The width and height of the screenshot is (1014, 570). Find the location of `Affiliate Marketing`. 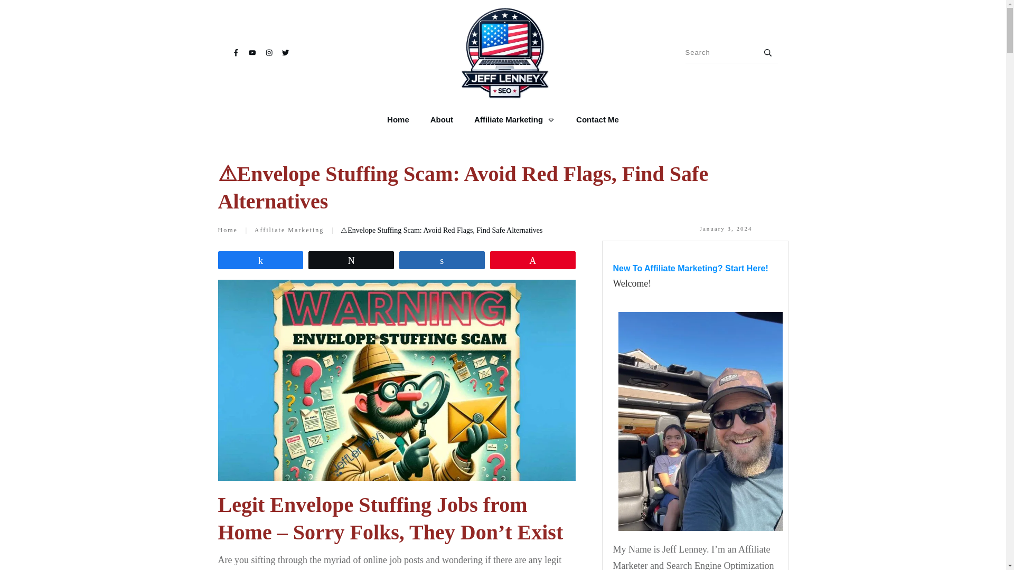

Affiliate Marketing is located at coordinates (514, 119).